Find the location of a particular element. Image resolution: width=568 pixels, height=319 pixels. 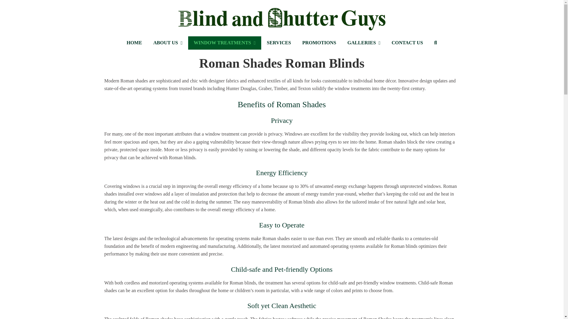

PROMOTIONS is located at coordinates (319, 43).